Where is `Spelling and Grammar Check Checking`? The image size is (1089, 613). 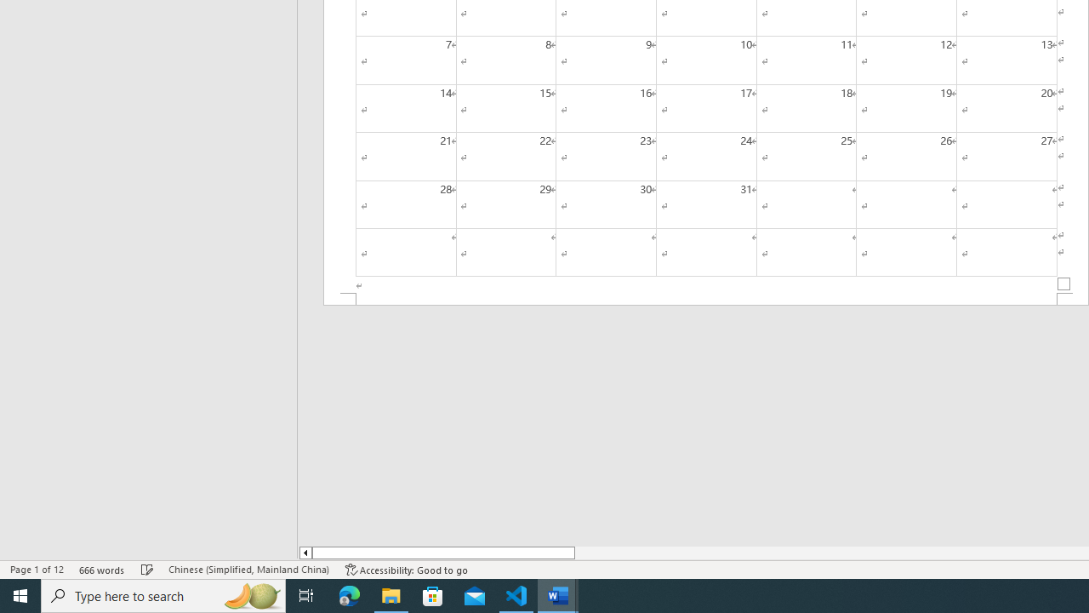 Spelling and Grammar Check Checking is located at coordinates (147, 569).